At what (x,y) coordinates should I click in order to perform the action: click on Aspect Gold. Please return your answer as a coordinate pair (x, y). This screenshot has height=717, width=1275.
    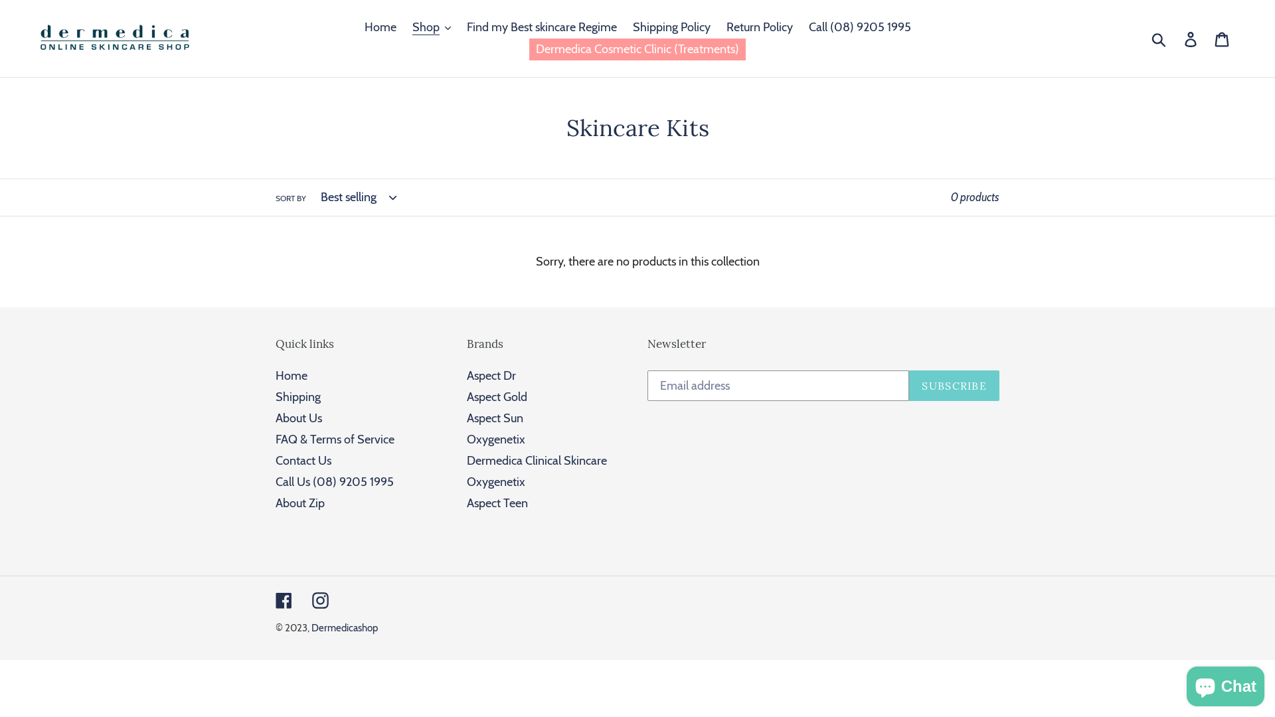
    Looking at the image, I should click on (497, 397).